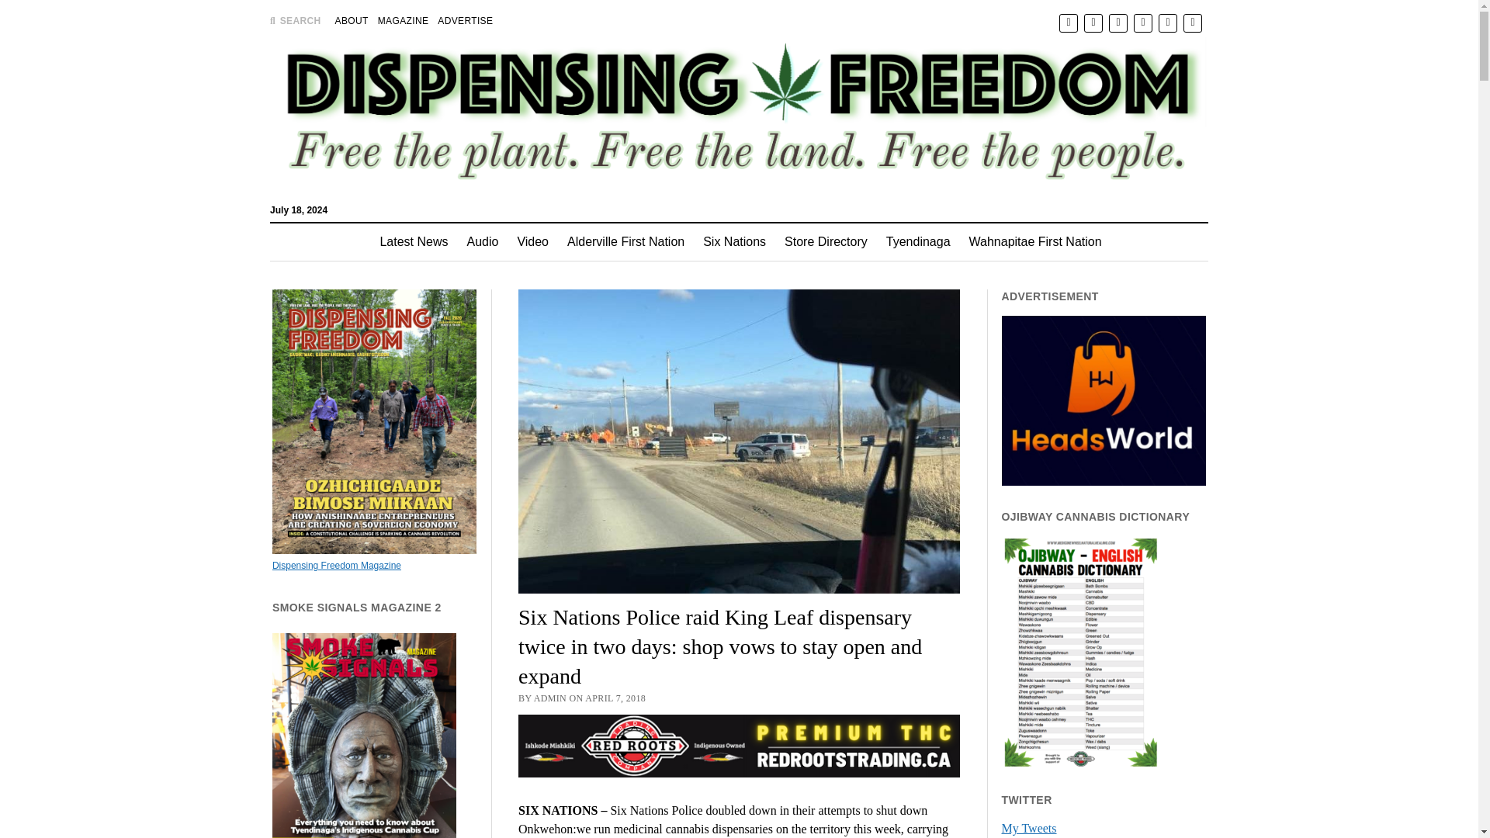 Image resolution: width=1490 pixels, height=838 pixels. I want to click on Wahnapitae First Nation, so click(1035, 242).